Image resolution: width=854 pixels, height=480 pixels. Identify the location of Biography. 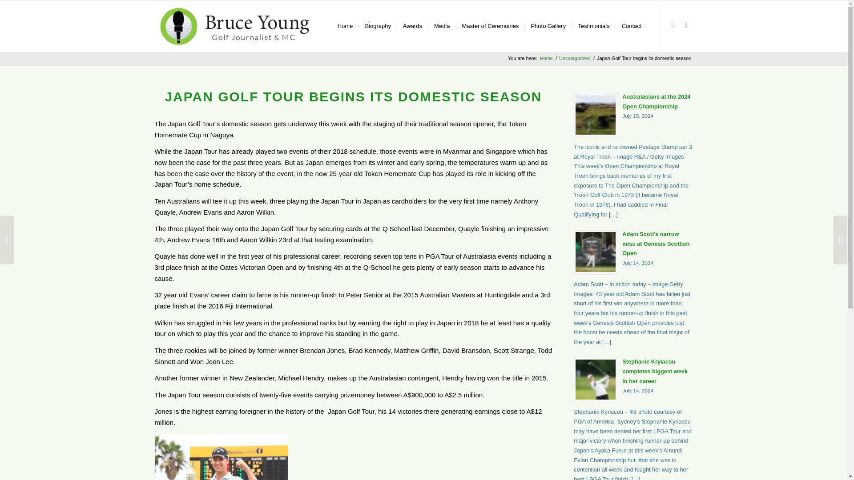
(378, 26).